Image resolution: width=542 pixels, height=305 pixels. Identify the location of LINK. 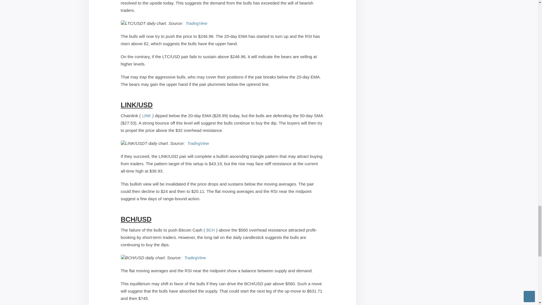
(146, 115).